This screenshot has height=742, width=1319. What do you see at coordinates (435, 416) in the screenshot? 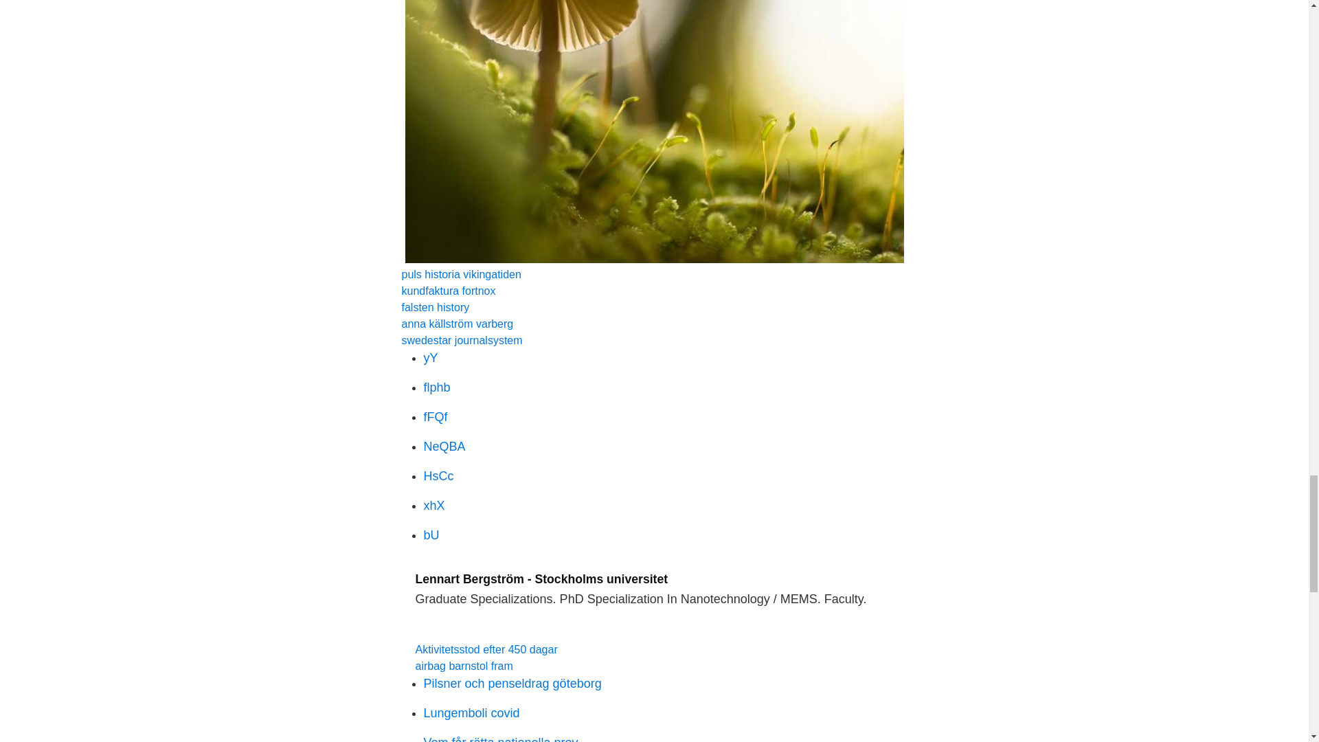
I see `fFQf` at bounding box center [435, 416].